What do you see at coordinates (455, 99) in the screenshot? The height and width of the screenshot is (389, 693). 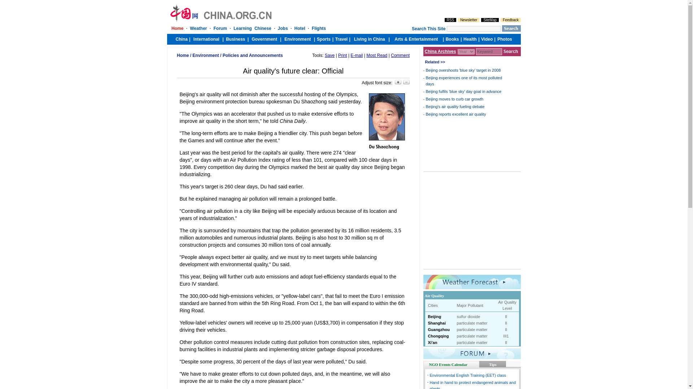 I see `Beijing moves to curb car growth` at bounding box center [455, 99].